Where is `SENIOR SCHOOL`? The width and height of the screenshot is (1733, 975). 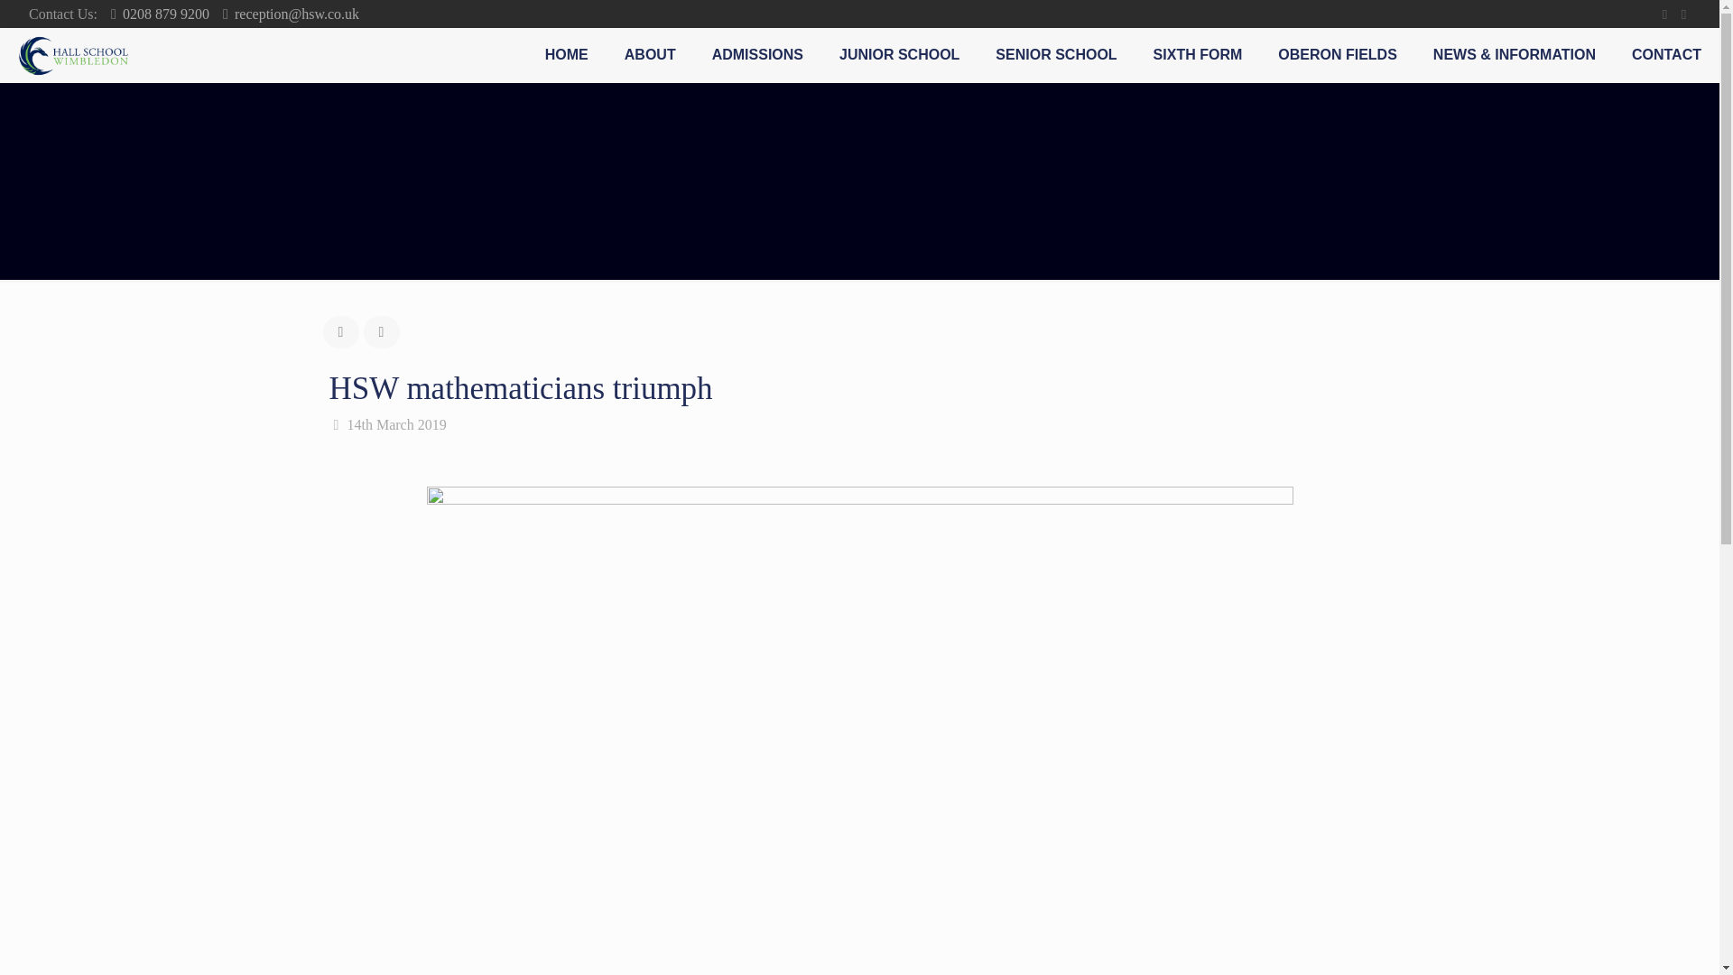
SENIOR SCHOOL is located at coordinates (1056, 54).